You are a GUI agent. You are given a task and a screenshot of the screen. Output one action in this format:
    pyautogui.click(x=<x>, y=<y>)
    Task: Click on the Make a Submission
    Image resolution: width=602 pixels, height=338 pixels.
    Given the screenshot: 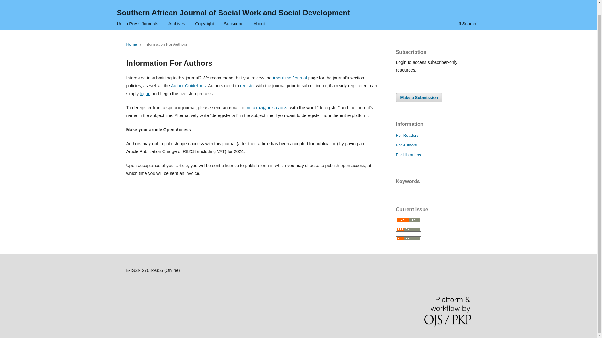 What is the action you would take?
    pyautogui.click(x=419, y=98)
    